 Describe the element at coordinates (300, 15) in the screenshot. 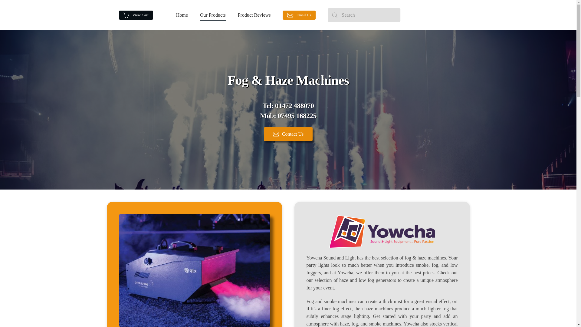

I see `Email Us` at that location.